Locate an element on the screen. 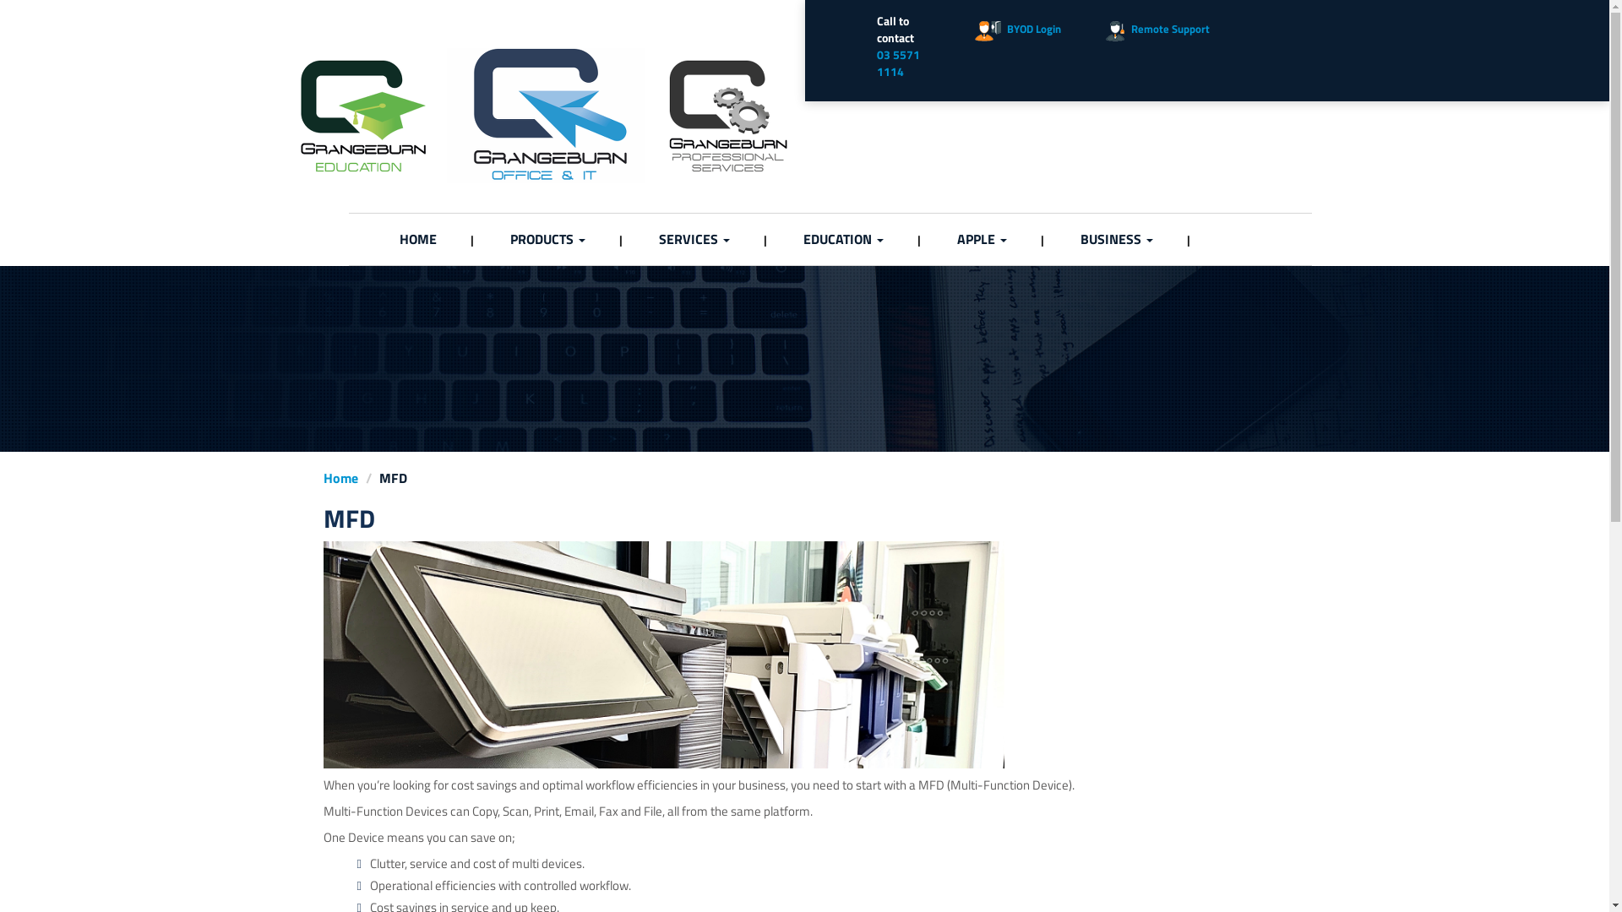 This screenshot has height=912, width=1622. PRODUCTS is located at coordinates (547, 239).